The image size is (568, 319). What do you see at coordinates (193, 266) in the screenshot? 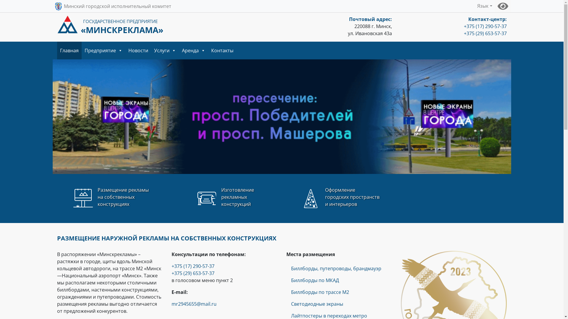
I see `+375 (17) 290-57-37` at bounding box center [193, 266].